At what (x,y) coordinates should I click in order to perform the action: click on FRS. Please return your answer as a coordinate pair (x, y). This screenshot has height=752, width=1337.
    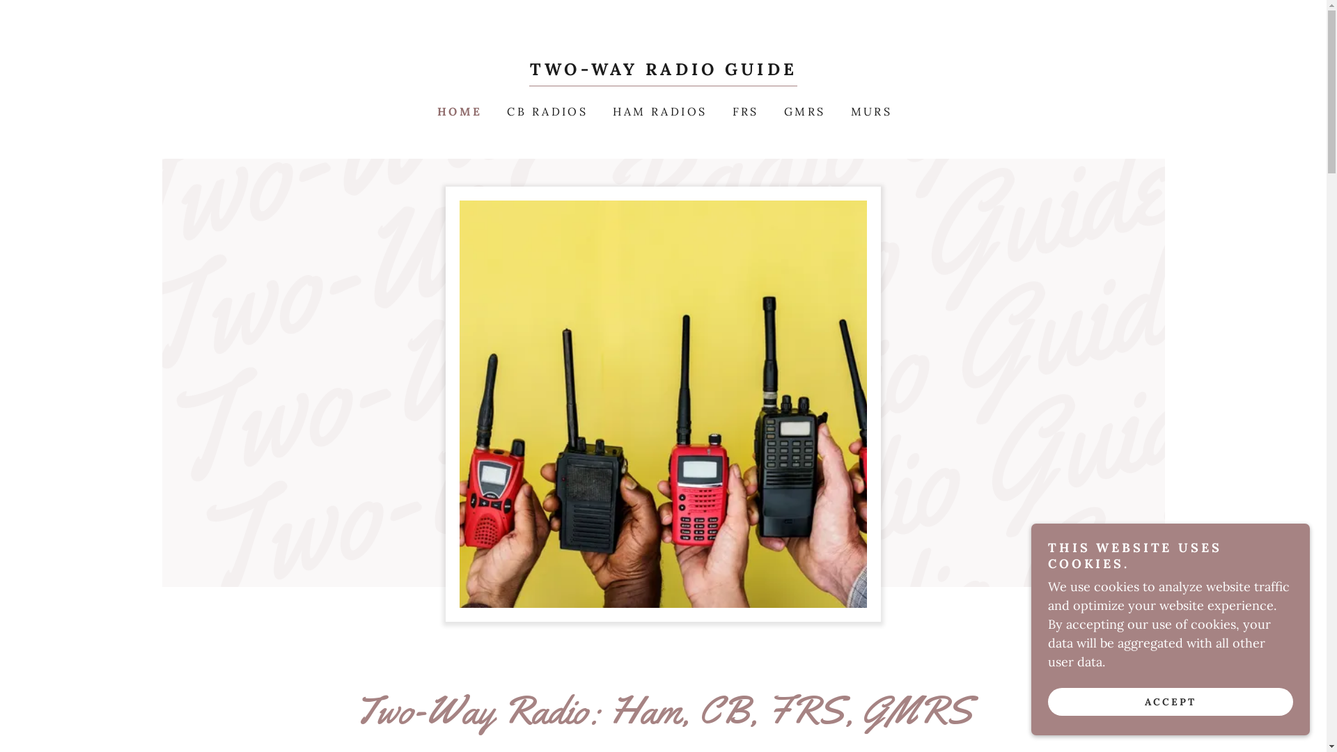
    Looking at the image, I should click on (744, 111).